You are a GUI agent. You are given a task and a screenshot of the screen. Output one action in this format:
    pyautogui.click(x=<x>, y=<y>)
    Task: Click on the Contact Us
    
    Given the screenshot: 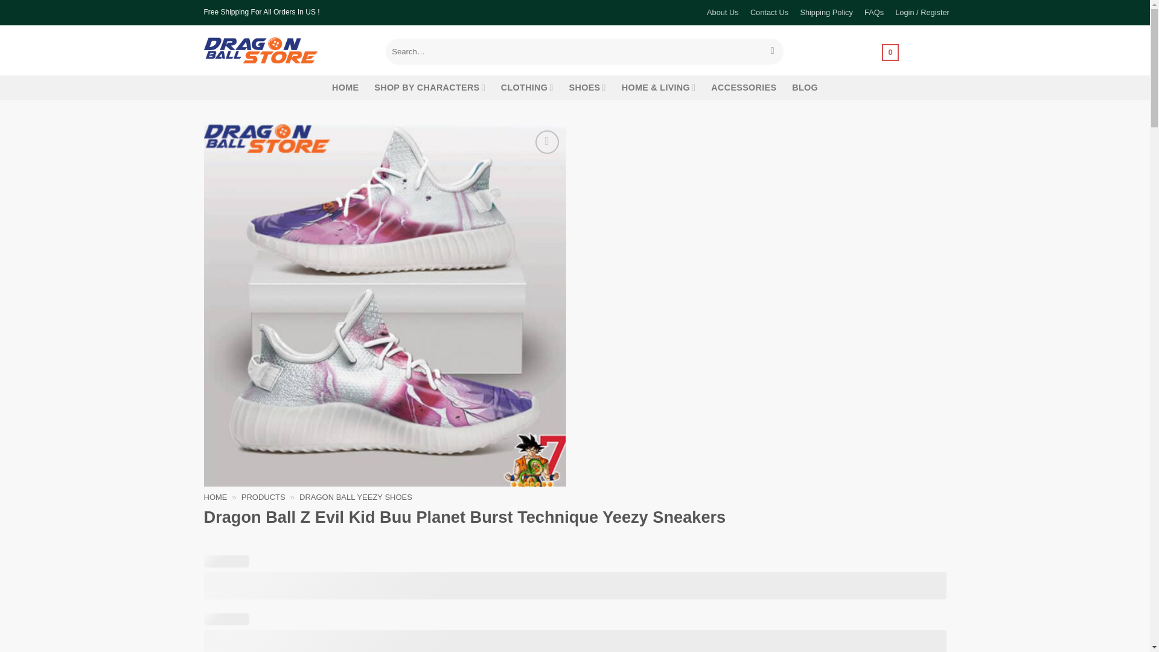 What is the action you would take?
    pyautogui.click(x=769, y=13)
    